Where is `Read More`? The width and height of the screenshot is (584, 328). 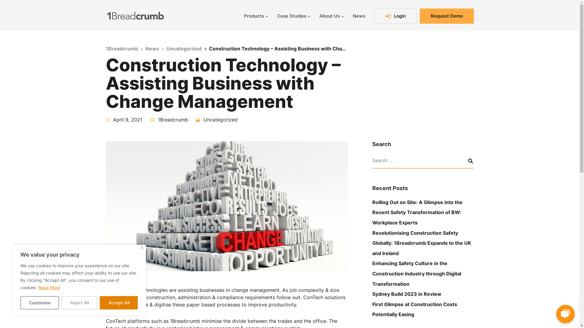 Read More is located at coordinates (49, 287).